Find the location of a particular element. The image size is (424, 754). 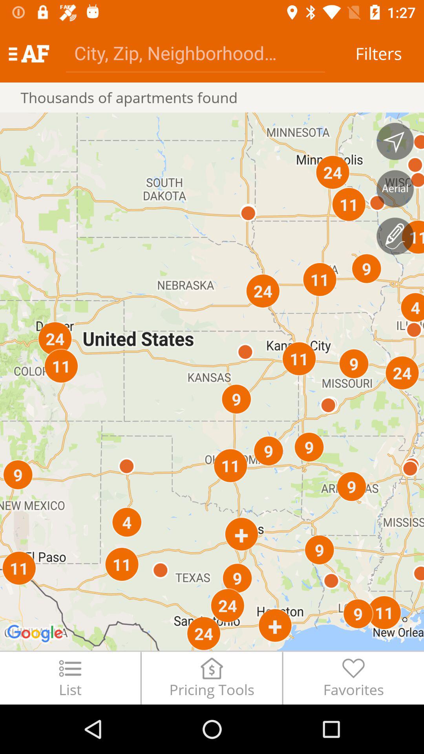

swipe until the pricing tools item is located at coordinates (212, 678).